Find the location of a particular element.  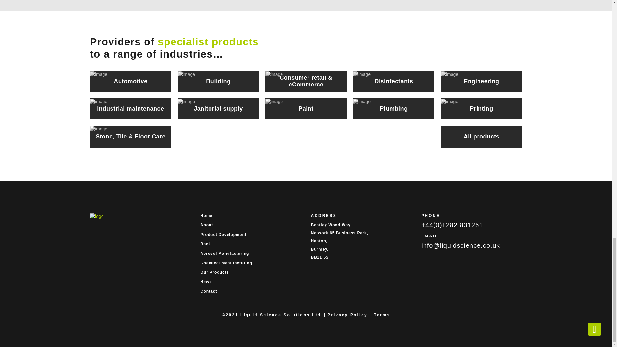

Aerosol Manufacturing is located at coordinates (251, 253).